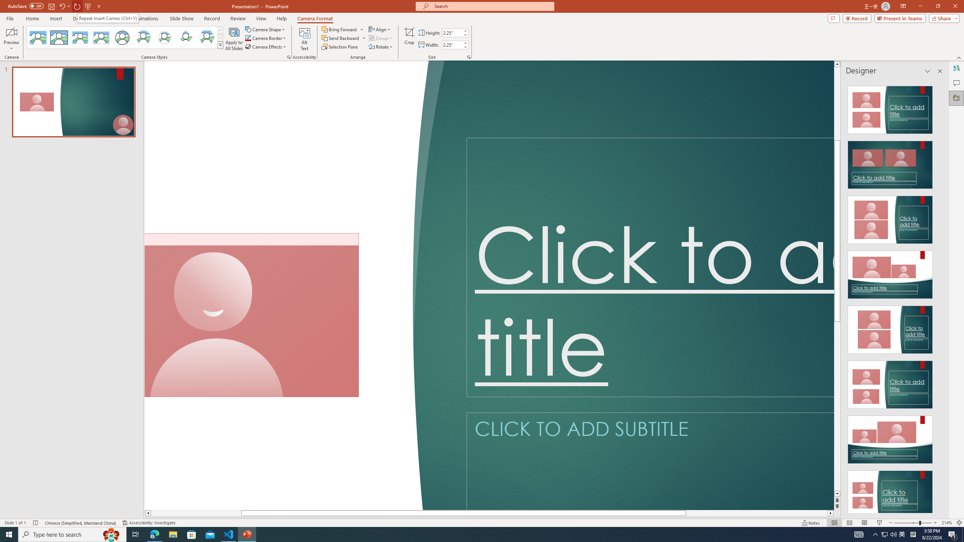 The height and width of the screenshot is (542, 964). I want to click on Design Idea, so click(890, 492).